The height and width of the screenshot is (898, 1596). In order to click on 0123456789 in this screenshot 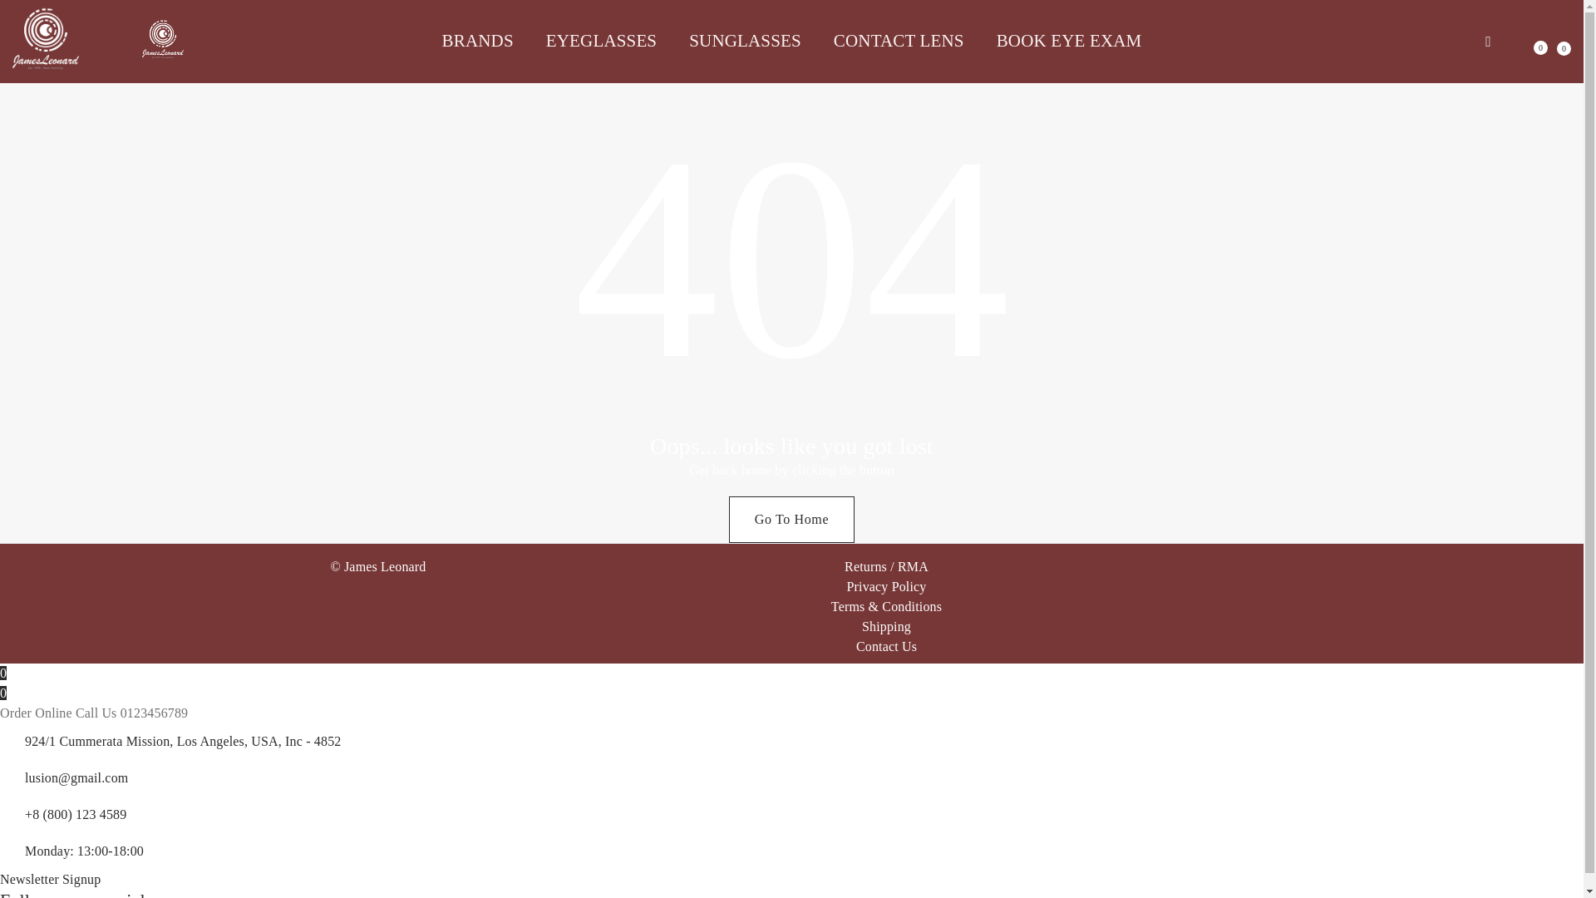, I will do `click(155, 713)`.